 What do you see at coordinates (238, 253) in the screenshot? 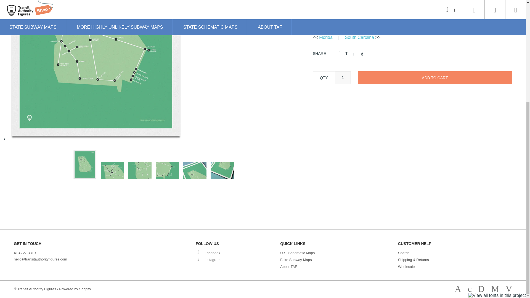
I see `Facebook` at bounding box center [238, 253].